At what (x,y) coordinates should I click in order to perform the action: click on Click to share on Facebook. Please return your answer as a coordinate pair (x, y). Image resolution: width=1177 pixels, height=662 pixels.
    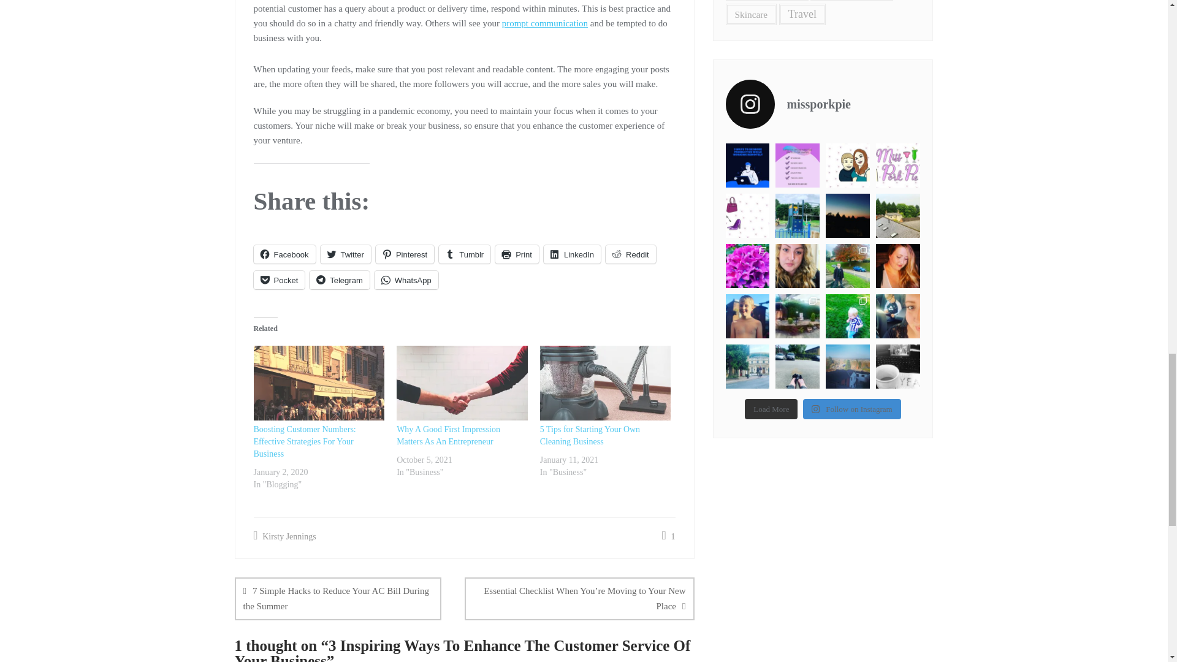
    Looking at the image, I should click on (284, 254).